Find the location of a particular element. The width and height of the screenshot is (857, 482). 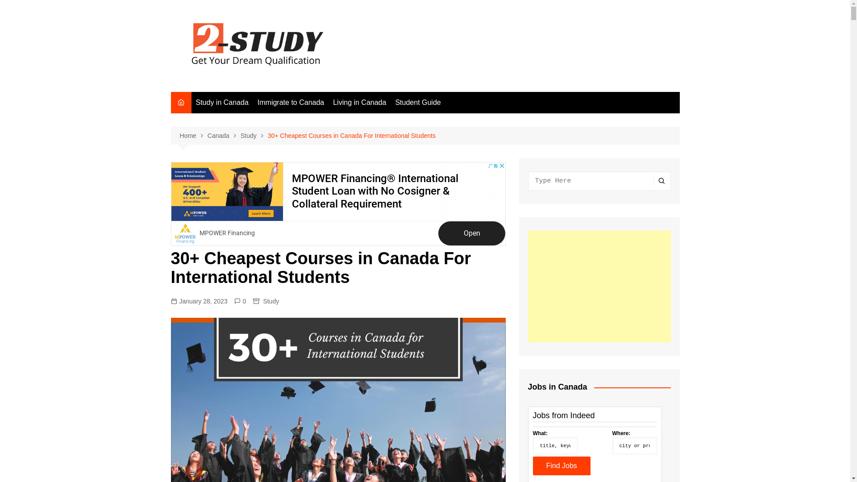

January 28, 2023 is located at coordinates (199, 301).